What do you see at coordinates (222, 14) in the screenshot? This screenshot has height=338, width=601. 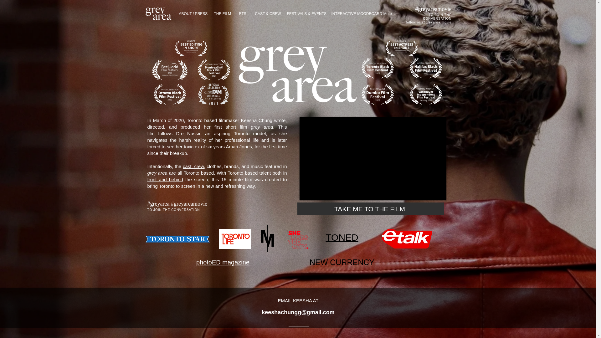 I see `THE FILM` at bounding box center [222, 14].